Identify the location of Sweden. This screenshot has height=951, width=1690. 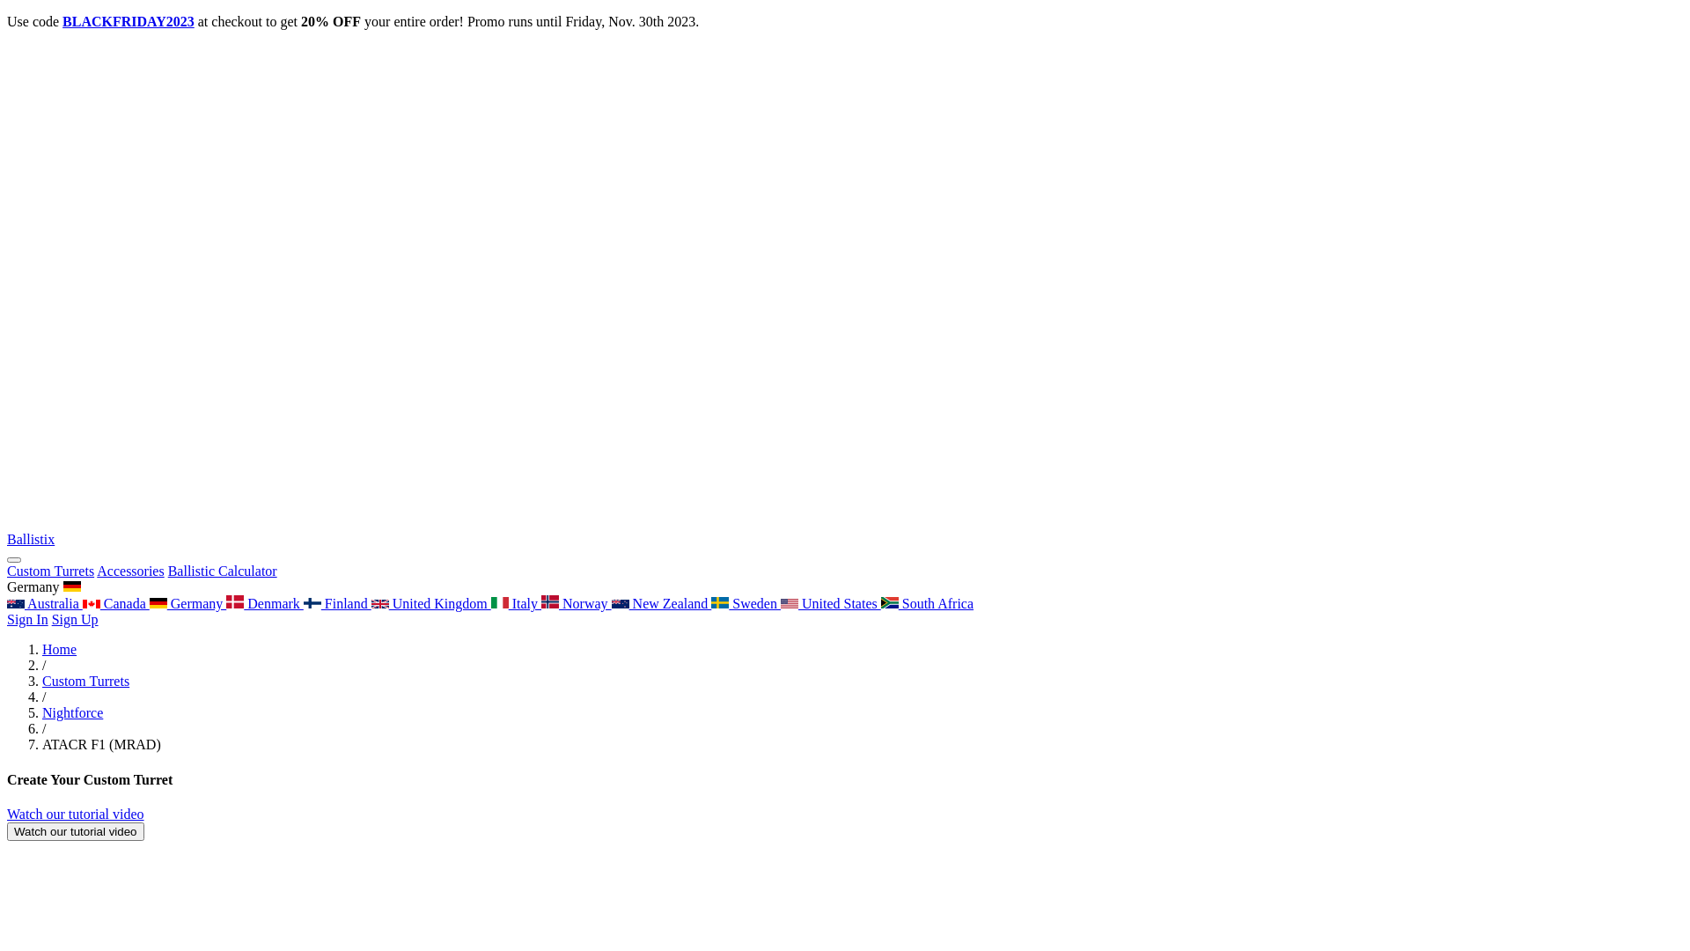
(746, 604).